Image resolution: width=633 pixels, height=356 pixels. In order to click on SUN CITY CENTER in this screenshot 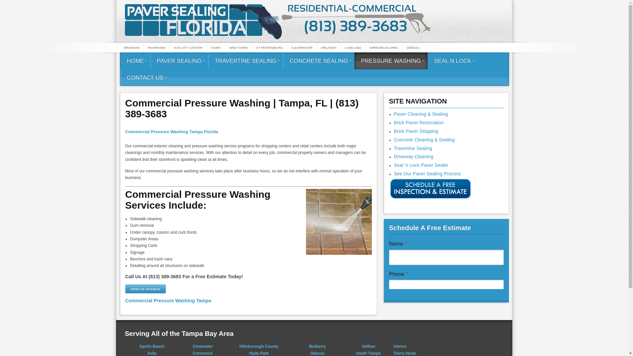, I will do `click(188, 47)`.